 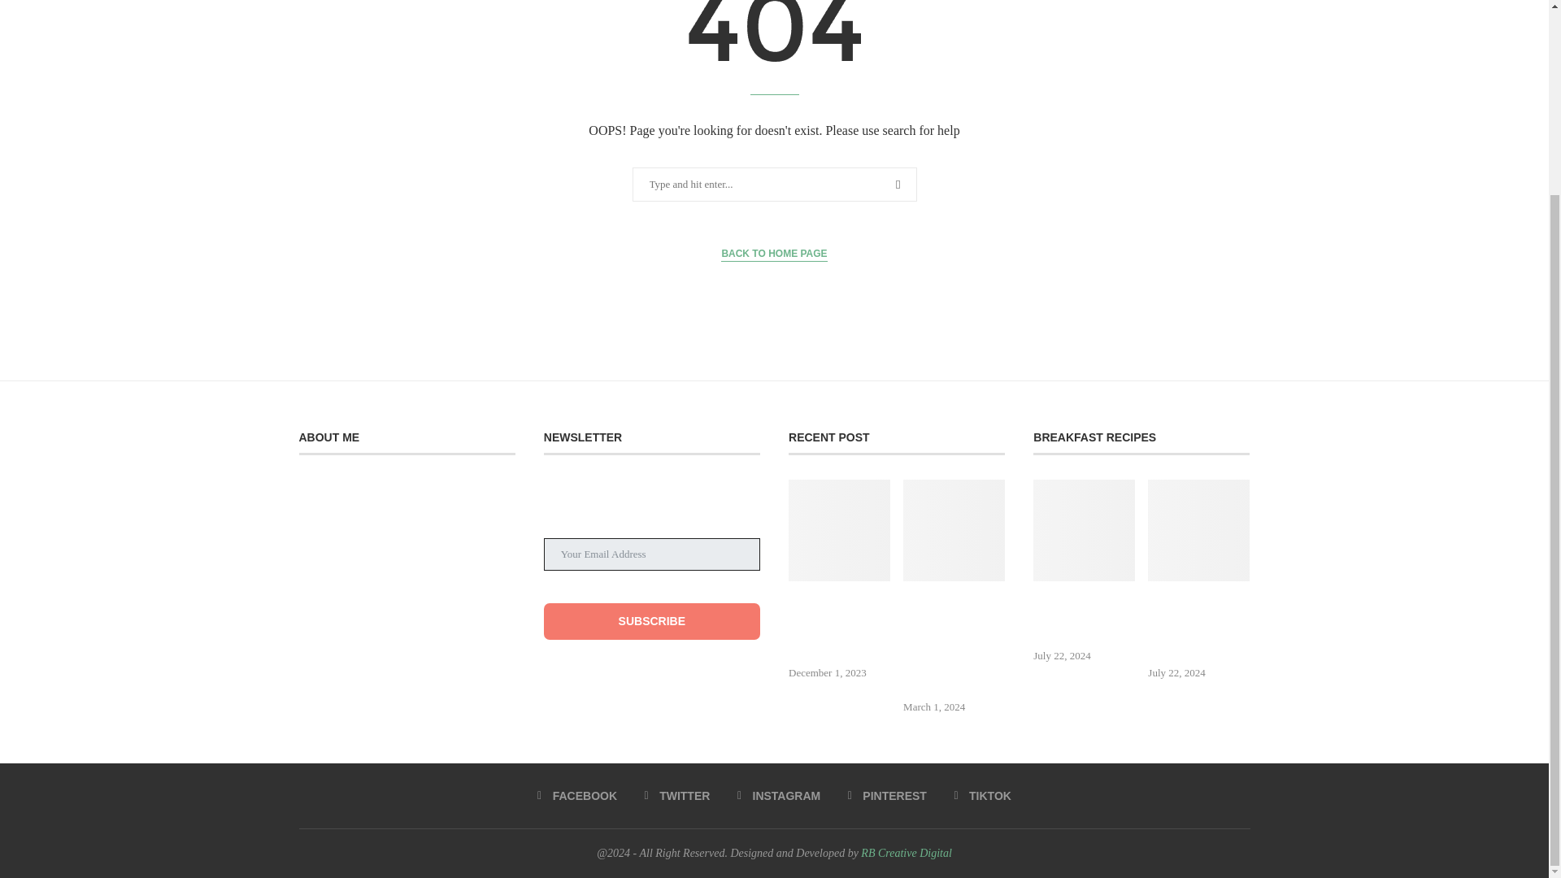 What do you see at coordinates (1084, 530) in the screenshot?
I see `8 Best Air Fryer Egg Recipes You Would Love` at bounding box center [1084, 530].